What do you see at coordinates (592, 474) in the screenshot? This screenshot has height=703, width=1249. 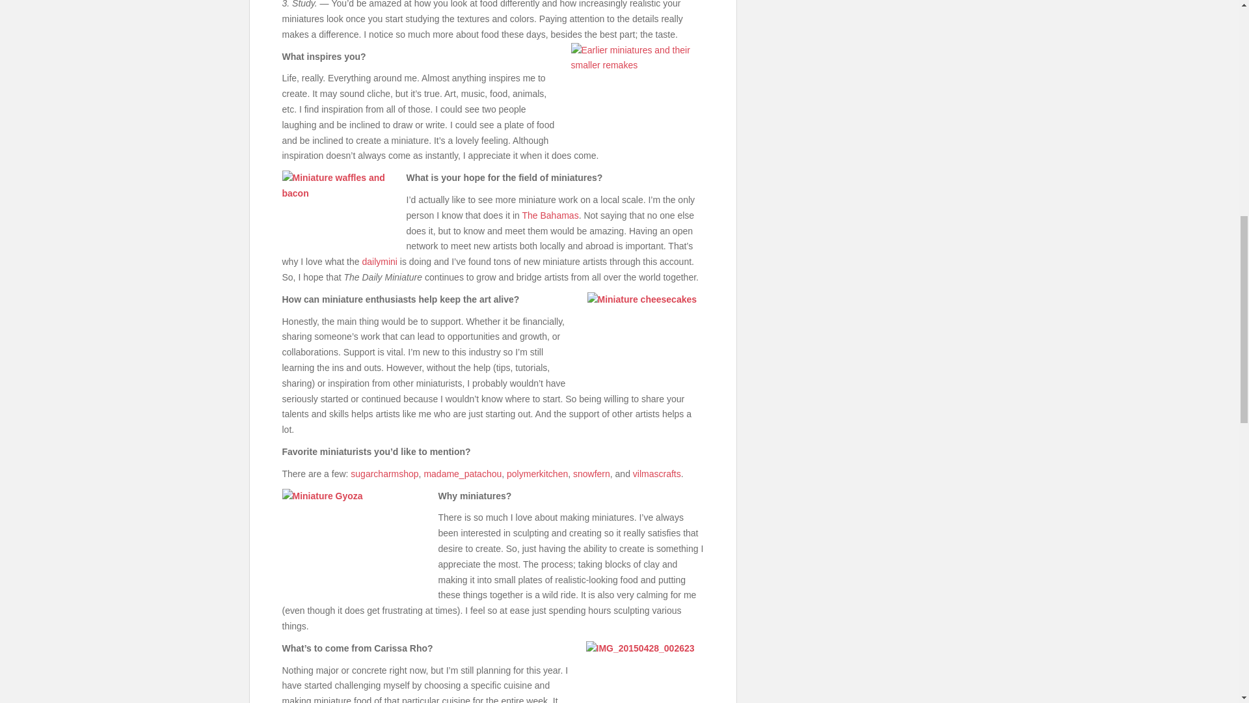 I see `snowfern` at bounding box center [592, 474].